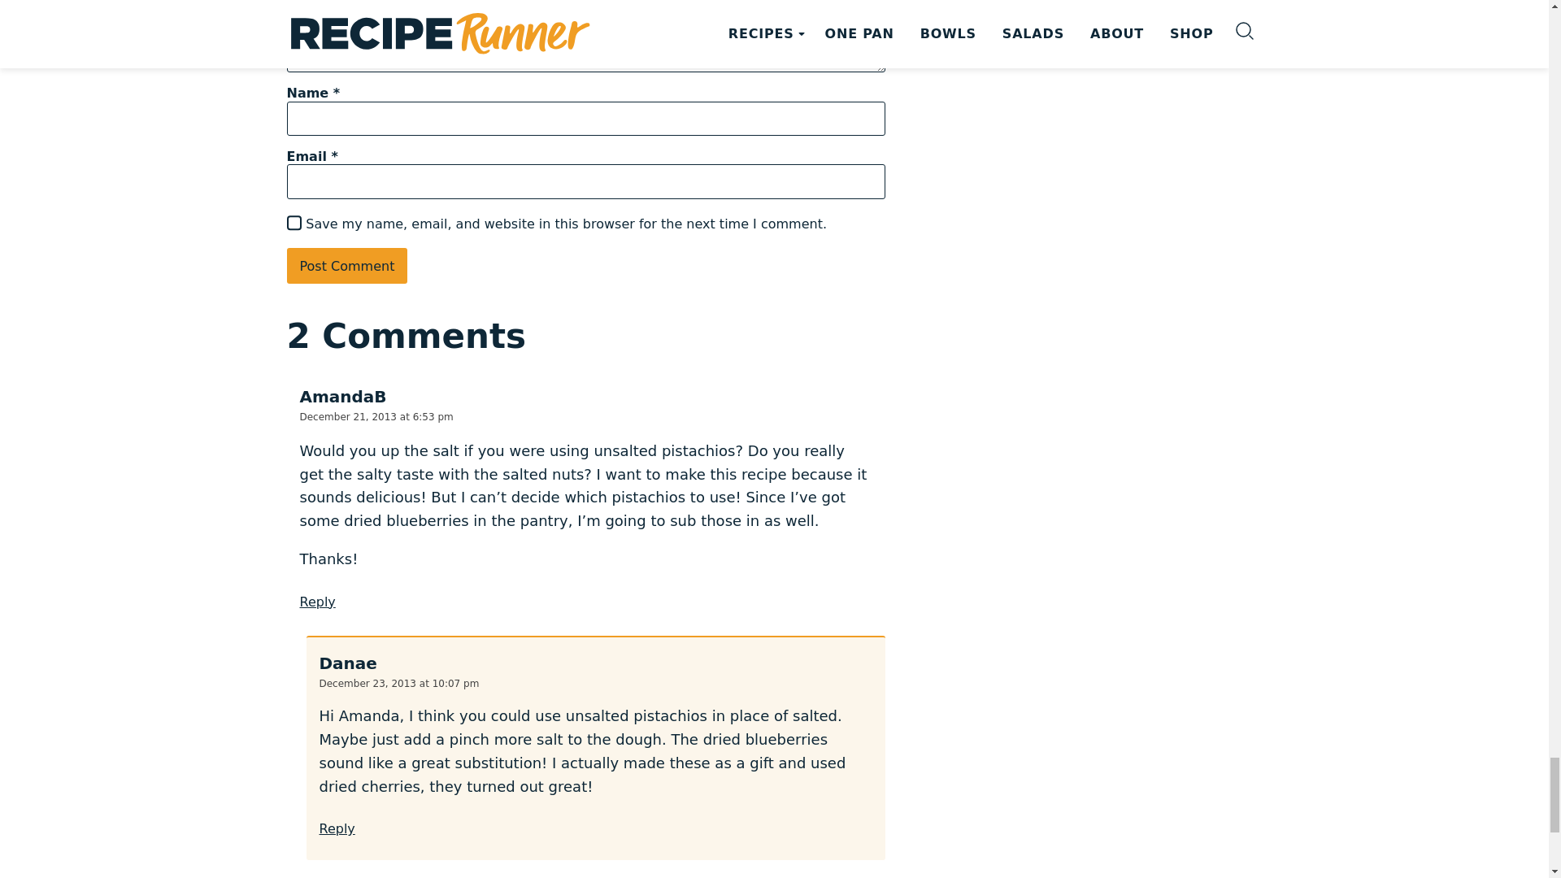 This screenshot has height=878, width=1561. I want to click on yes, so click(293, 222).